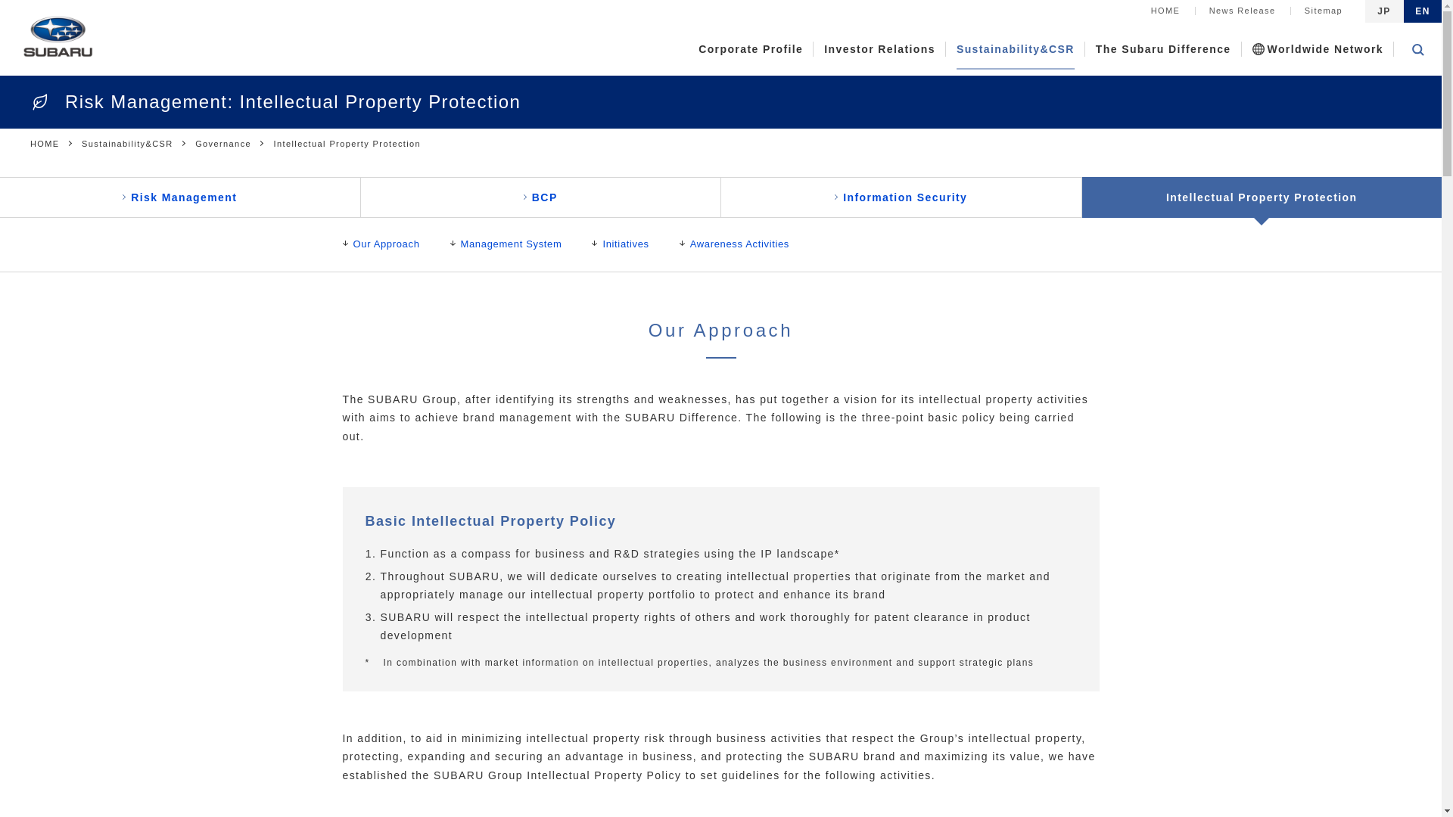 The height and width of the screenshot is (817, 1453). What do you see at coordinates (968, 33) in the screenshot?
I see `search` at bounding box center [968, 33].